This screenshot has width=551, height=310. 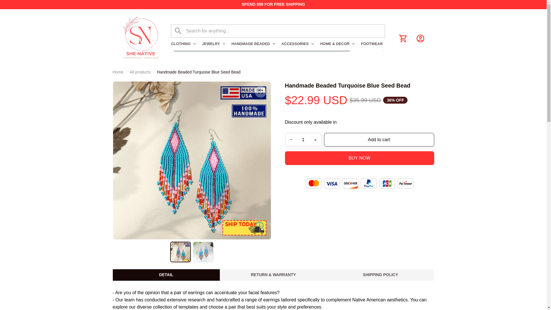 What do you see at coordinates (375, 44) in the screenshot?
I see `FOOTWEAR` at bounding box center [375, 44].